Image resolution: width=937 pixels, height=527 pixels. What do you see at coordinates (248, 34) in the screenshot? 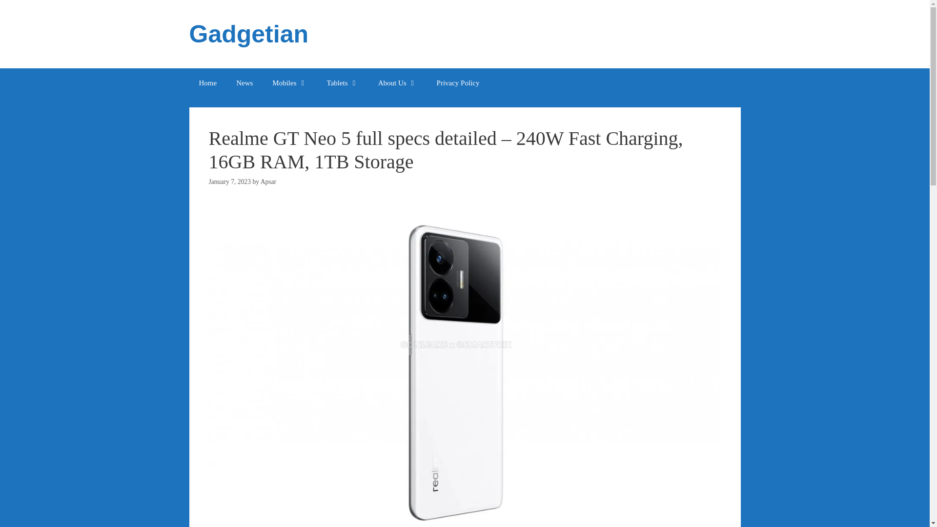
I see `Gadgetian` at bounding box center [248, 34].